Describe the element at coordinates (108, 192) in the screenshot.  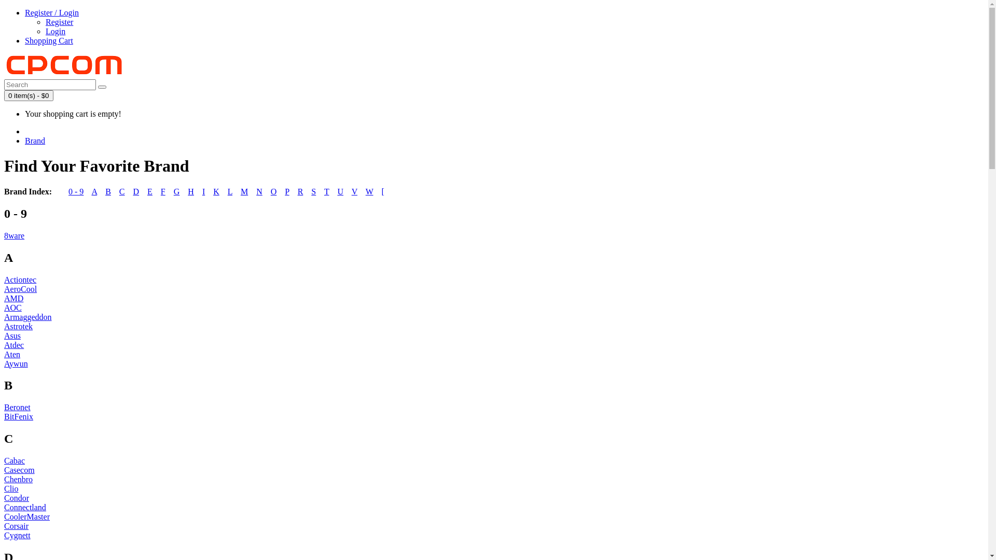
I see `B` at that location.